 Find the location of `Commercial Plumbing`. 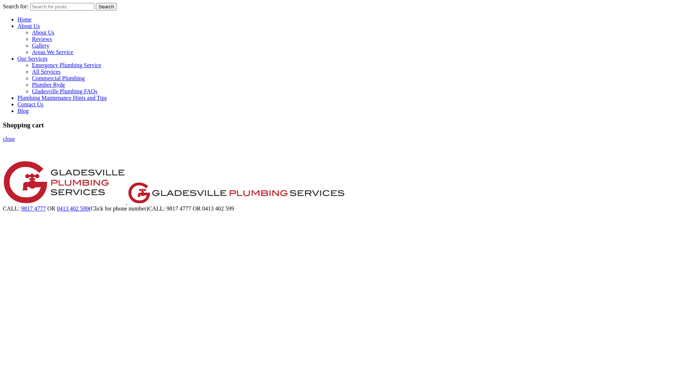

Commercial Plumbing is located at coordinates (58, 78).